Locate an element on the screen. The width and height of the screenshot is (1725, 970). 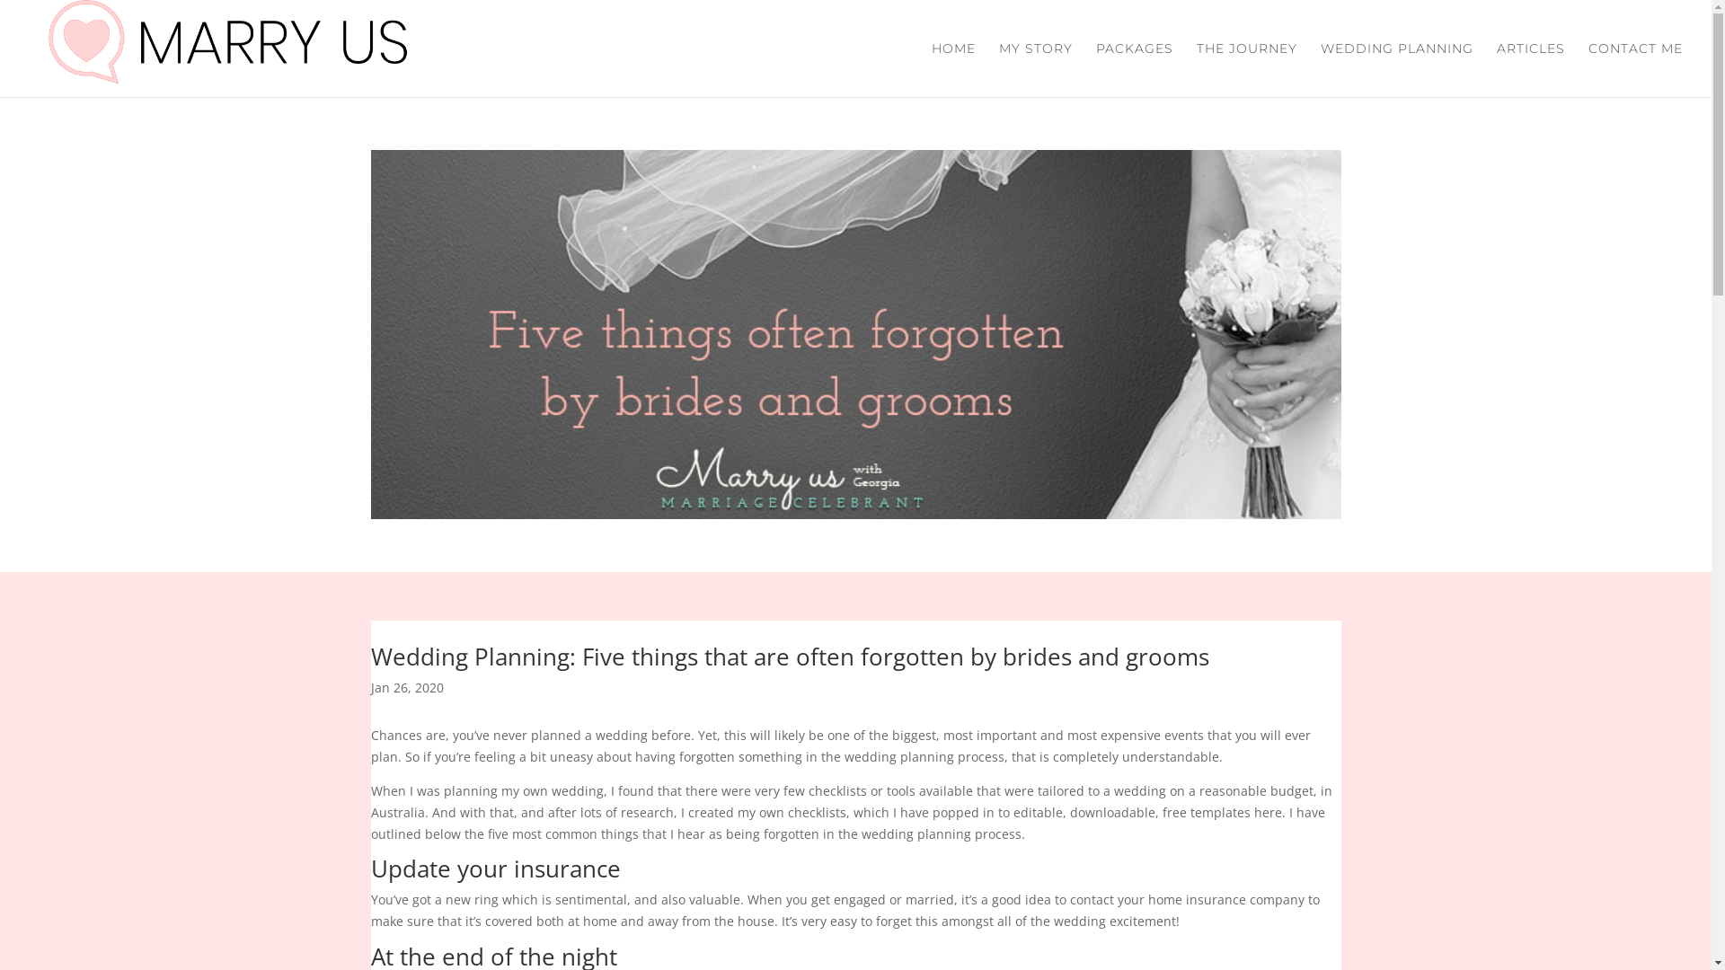
PACKAGES is located at coordinates (1135, 70).